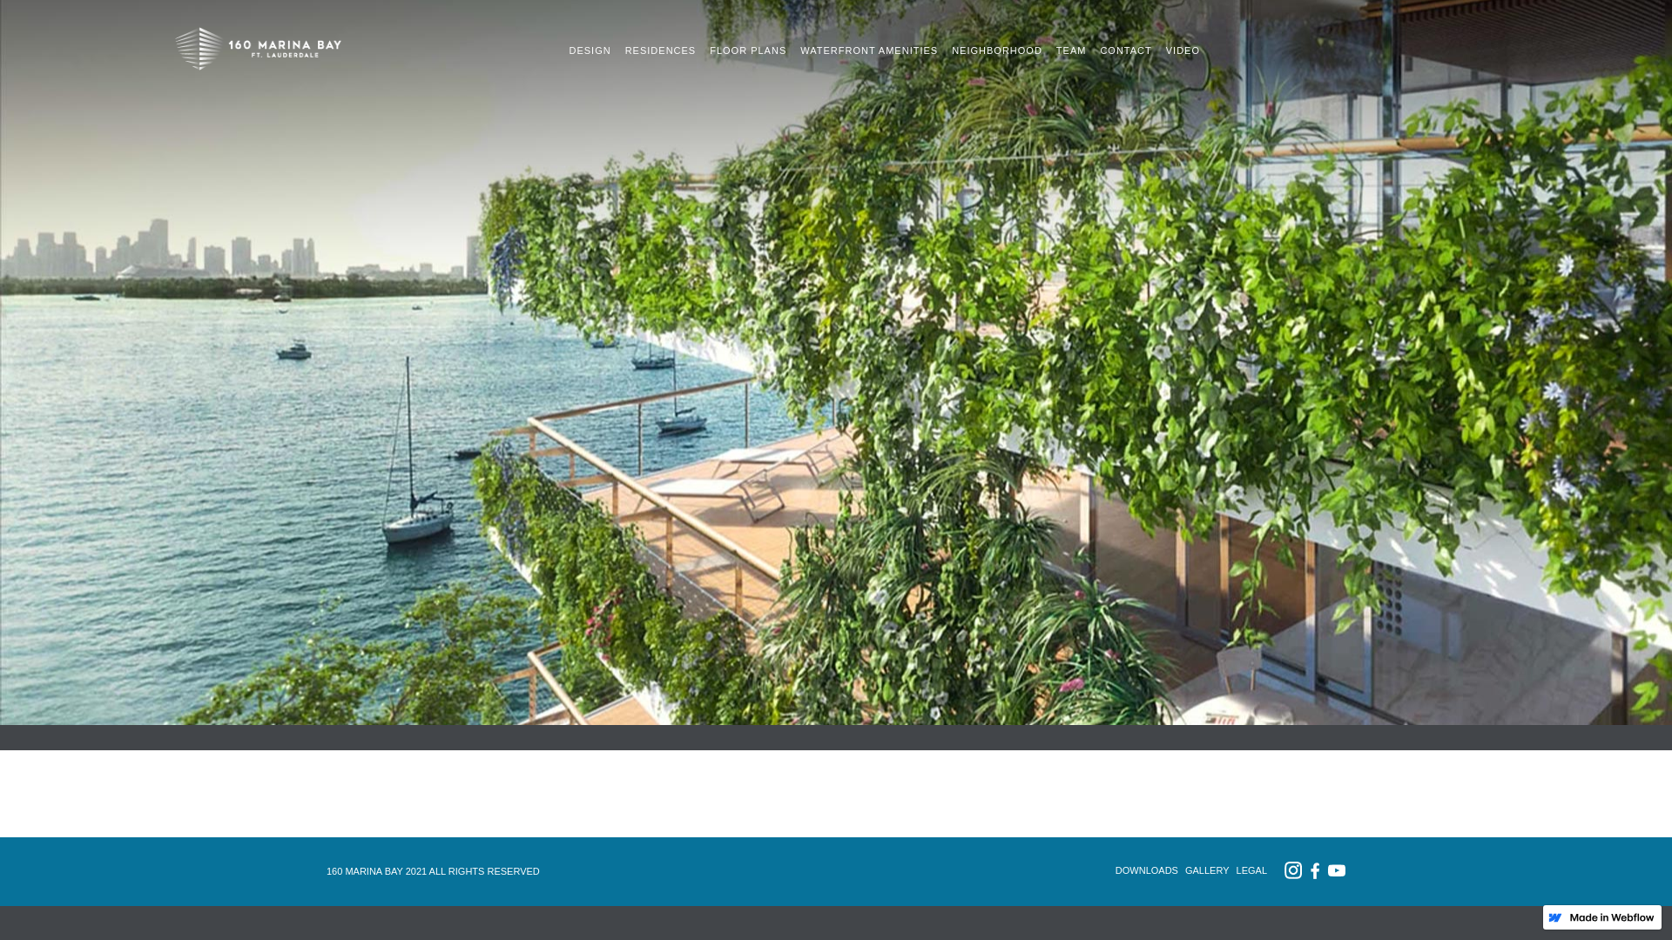 The width and height of the screenshot is (1672, 940). What do you see at coordinates (997, 47) in the screenshot?
I see `NEIGHBORHOOD` at bounding box center [997, 47].